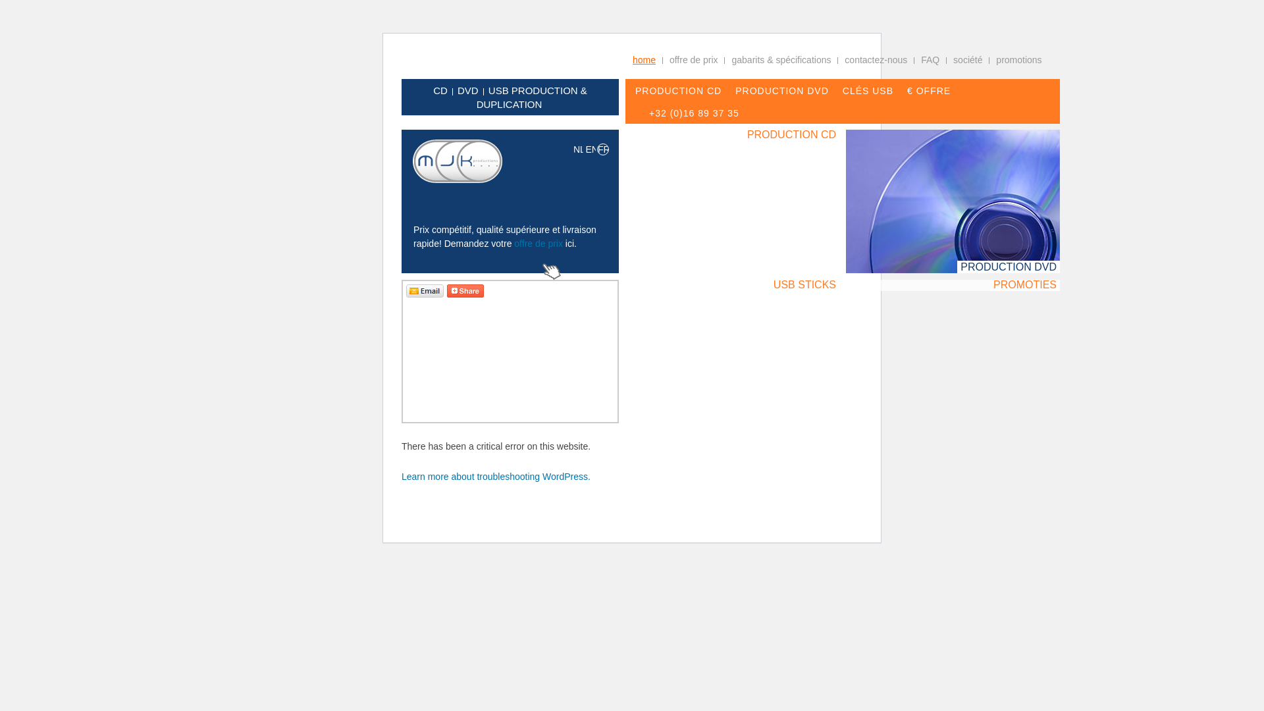  What do you see at coordinates (539, 244) in the screenshot?
I see `offre de prix` at bounding box center [539, 244].